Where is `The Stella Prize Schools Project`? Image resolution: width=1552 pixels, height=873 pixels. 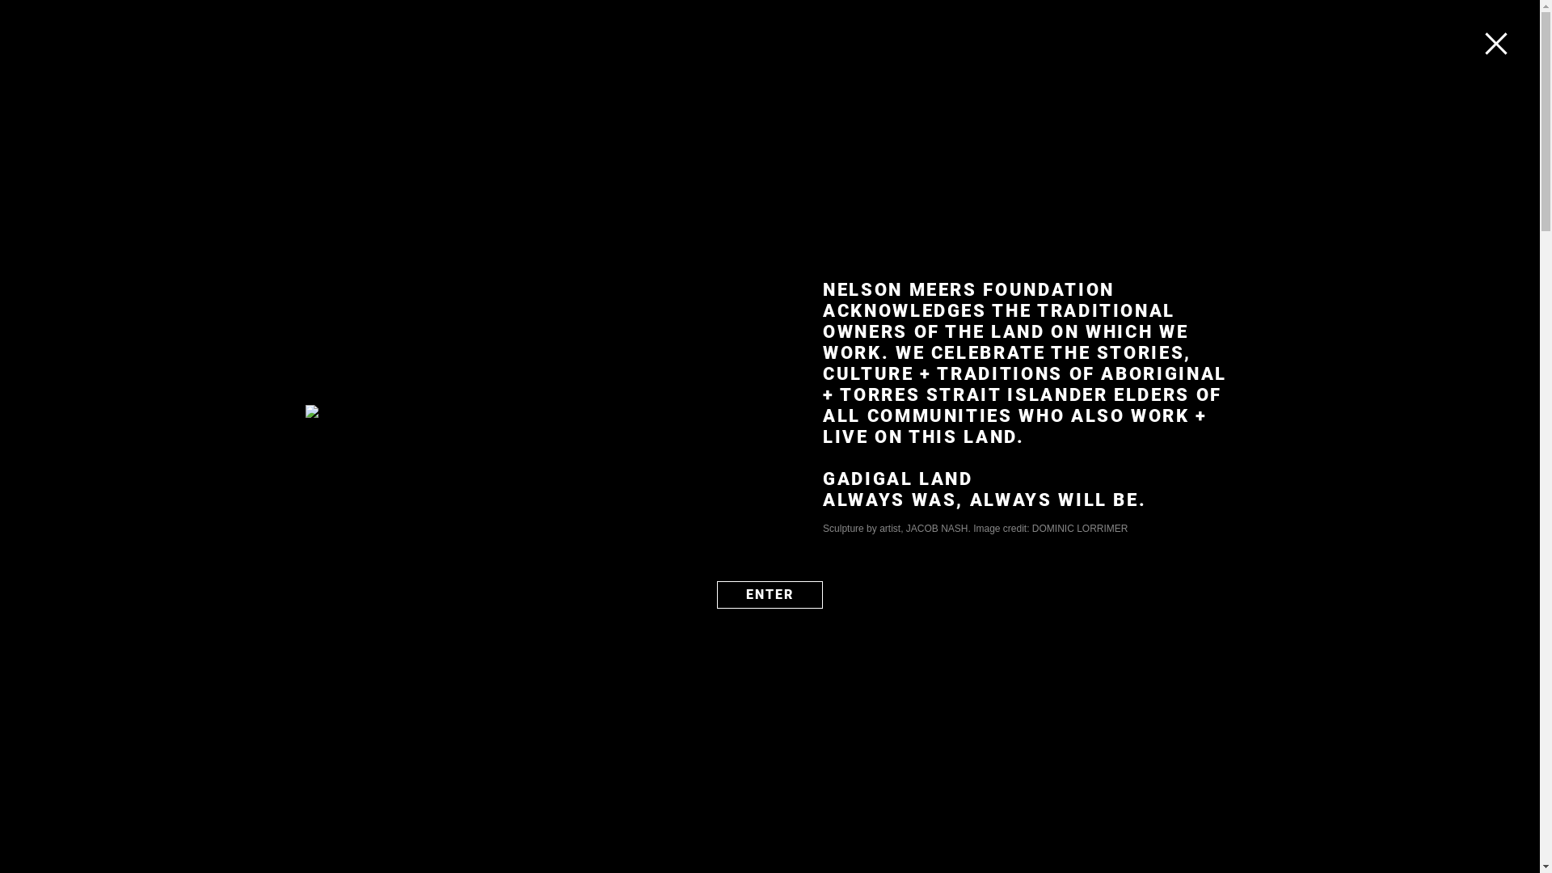
The Stella Prize Schools Project is located at coordinates (580, 210).